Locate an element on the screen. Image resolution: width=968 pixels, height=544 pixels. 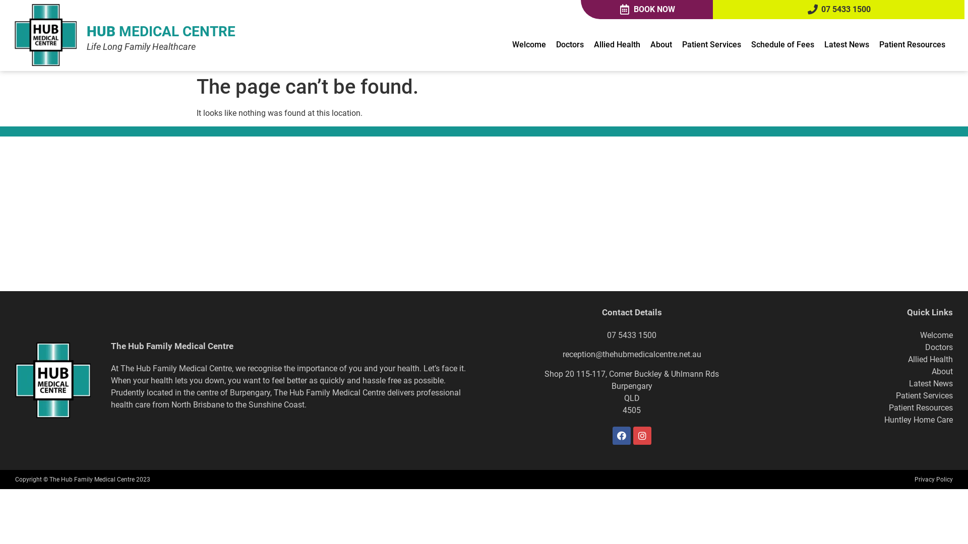
Doctors is located at coordinates (570, 45).